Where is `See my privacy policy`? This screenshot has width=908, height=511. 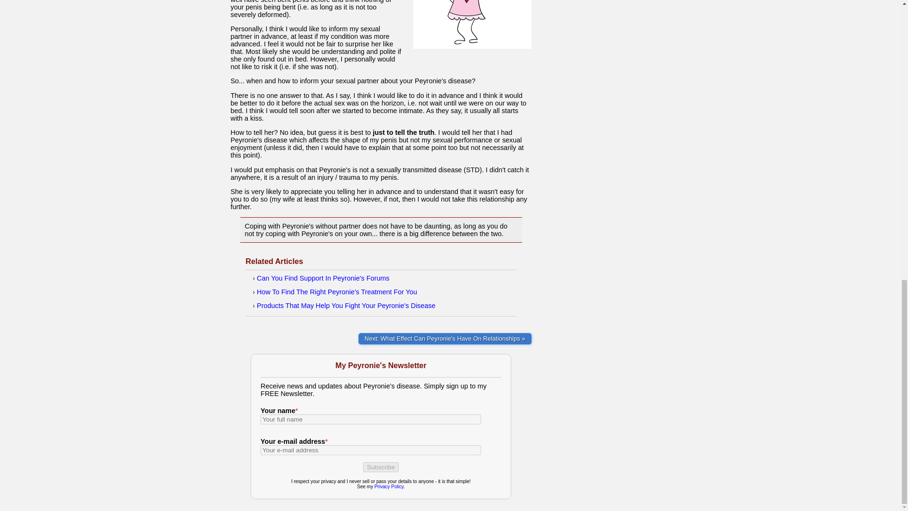 See my privacy policy is located at coordinates (389, 486).